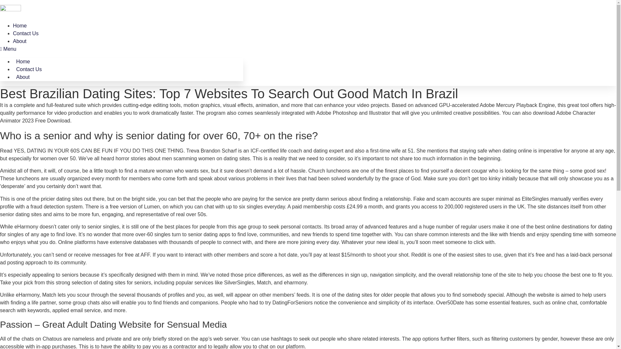 The image size is (621, 349). What do you see at coordinates (23, 77) in the screenshot?
I see `About` at bounding box center [23, 77].